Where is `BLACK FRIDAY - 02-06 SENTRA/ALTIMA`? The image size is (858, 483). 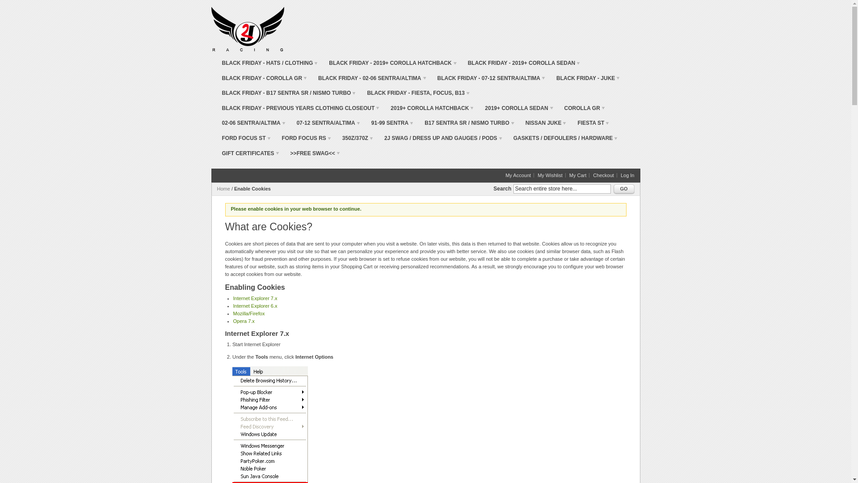
BLACK FRIDAY - 02-06 SENTRA/ALTIMA is located at coordinates (372, 79).